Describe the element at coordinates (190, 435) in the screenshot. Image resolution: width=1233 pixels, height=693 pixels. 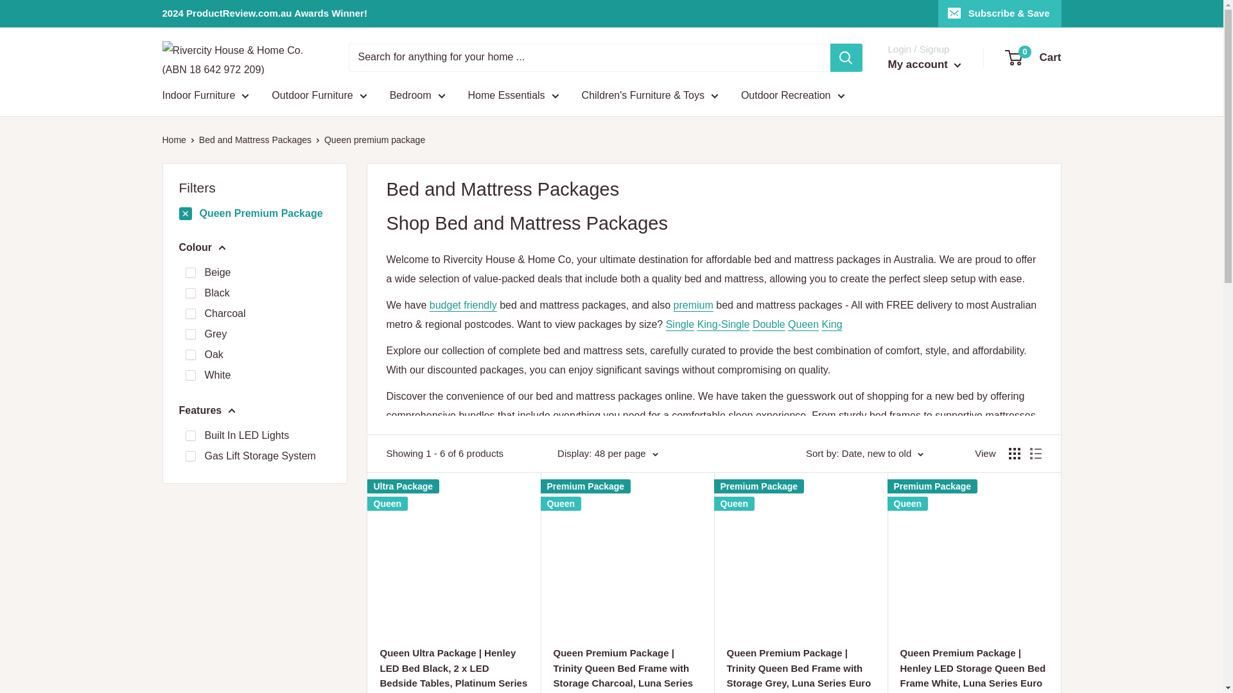
I see `on` at that location.